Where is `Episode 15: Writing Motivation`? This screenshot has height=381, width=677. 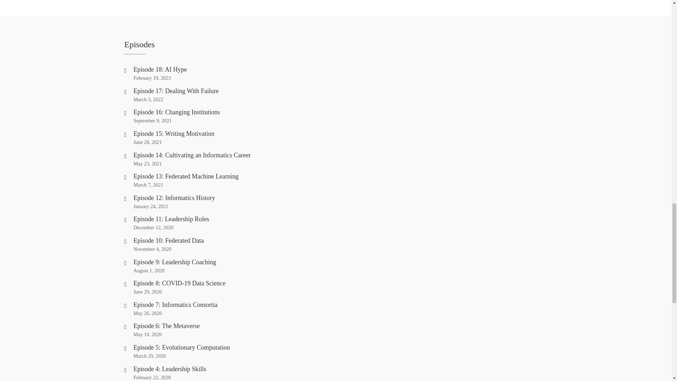
Episode 15: Writing Motivation is located at coordinates (173, 133).